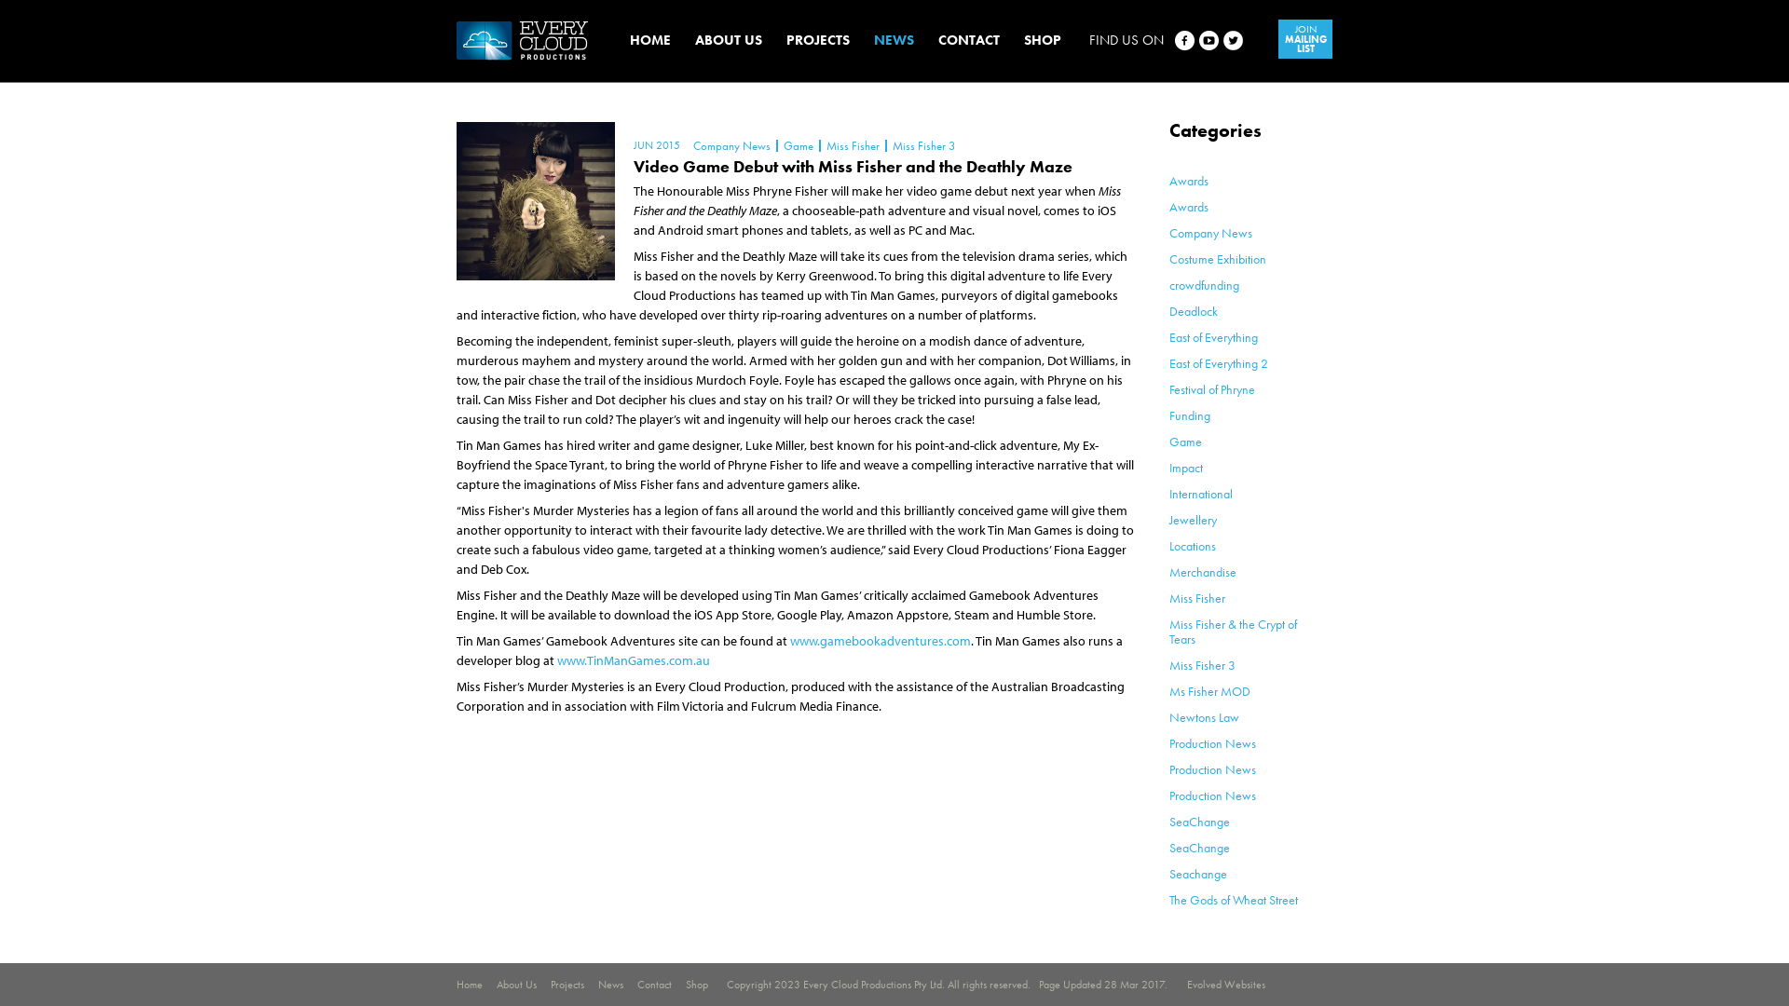  What do you see at coordinates (1202, 665) in the screenshot?
I see `Miss Fisher 3` at bounding box center [1202, 665].